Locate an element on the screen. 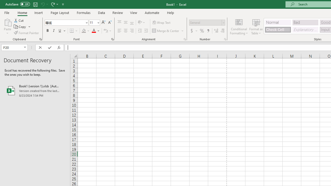 This screenshot has height=186, width=331. Font Size is located at coordinates (93, 22).